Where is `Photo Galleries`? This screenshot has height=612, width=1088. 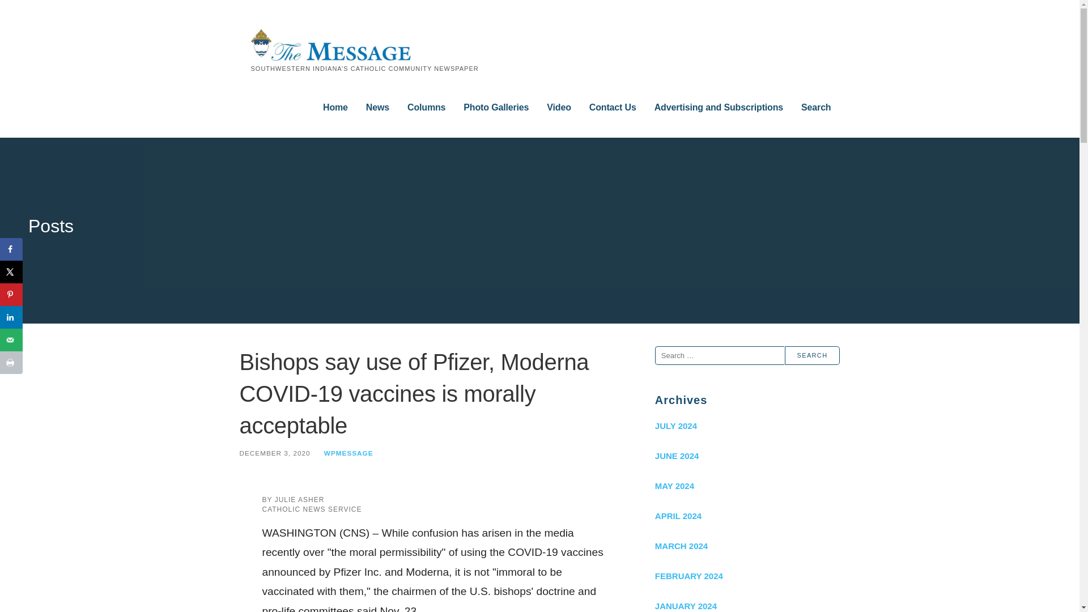 Photo Galleries is located at coordinates (496, 108).